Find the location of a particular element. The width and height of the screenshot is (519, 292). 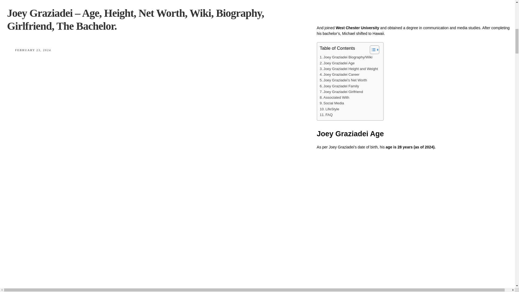

Joey Graziadei Girlfriend is located at coordinates (341, 92).